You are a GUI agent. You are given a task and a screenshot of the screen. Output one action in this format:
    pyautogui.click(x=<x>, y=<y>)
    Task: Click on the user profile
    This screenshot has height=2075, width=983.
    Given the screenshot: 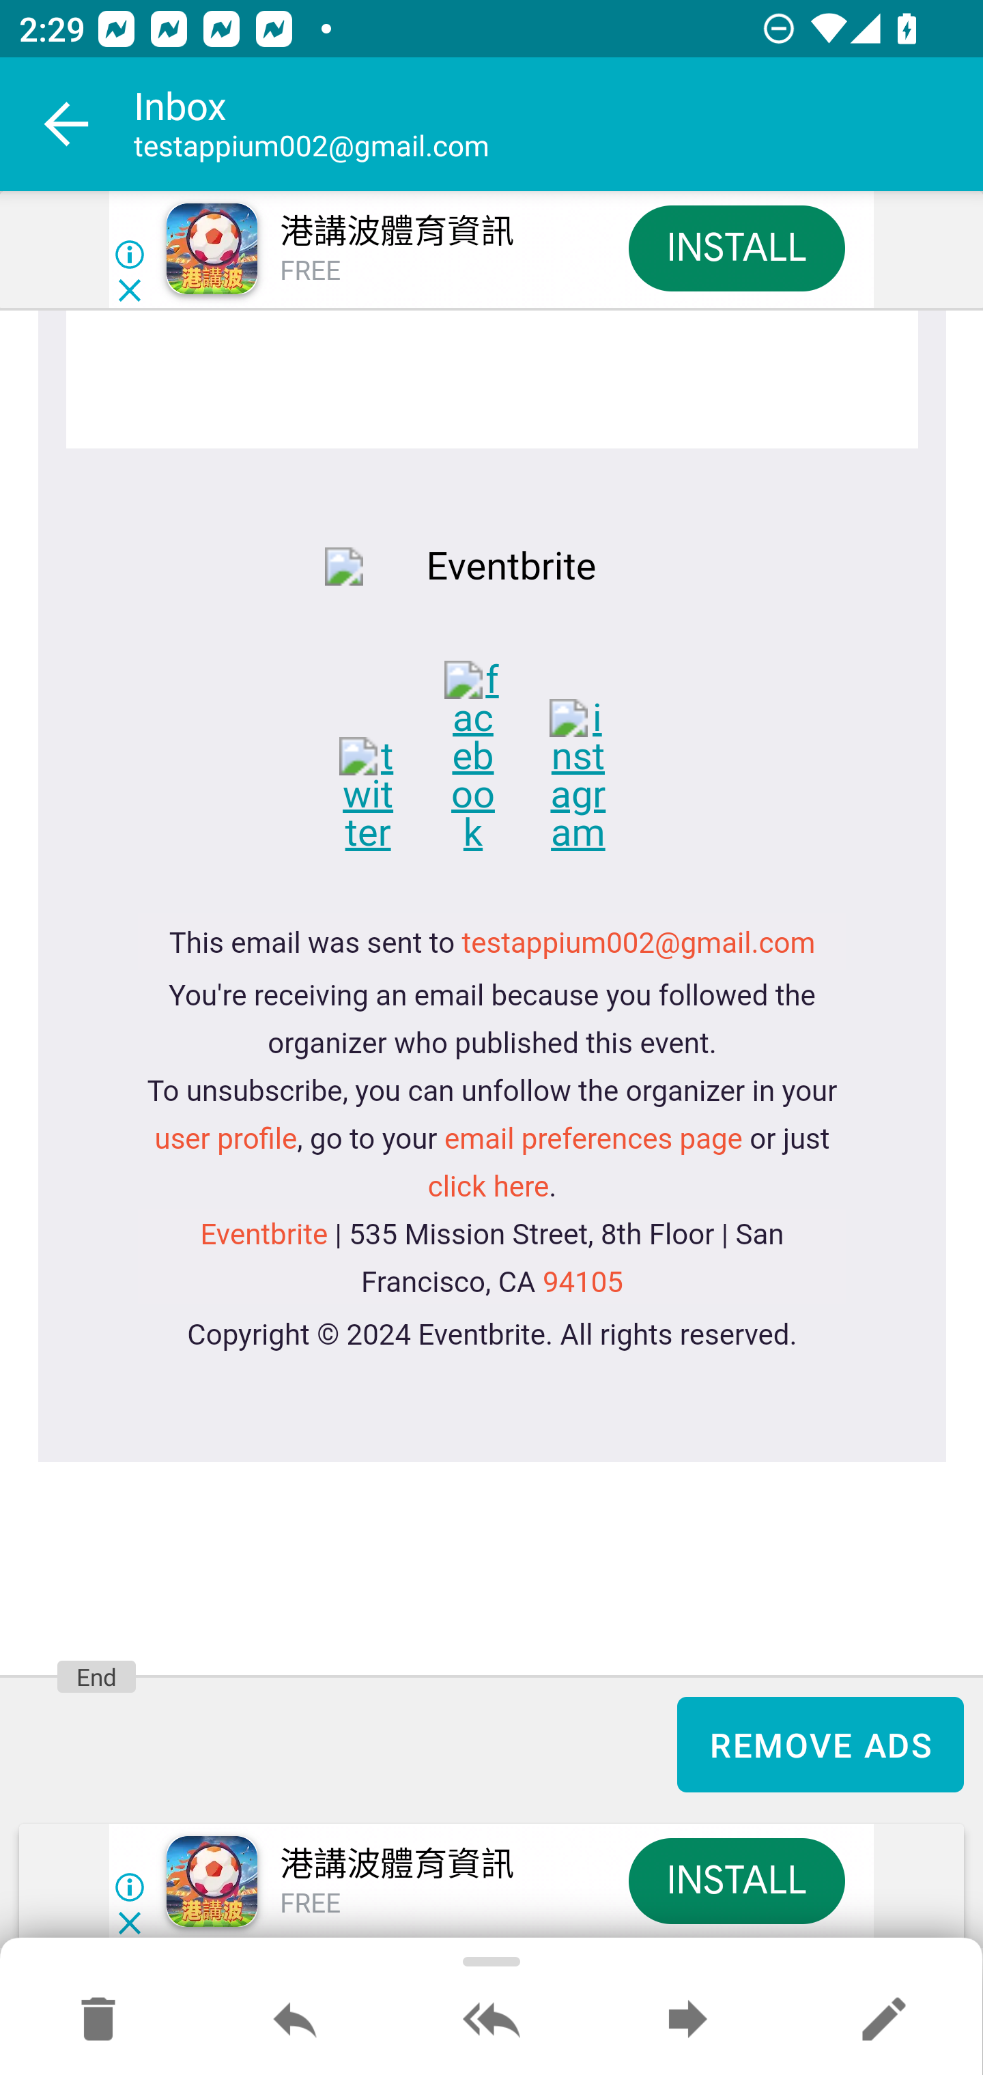 What is the action you would take?
    pyautogui.click(x=225, y=1142)
    